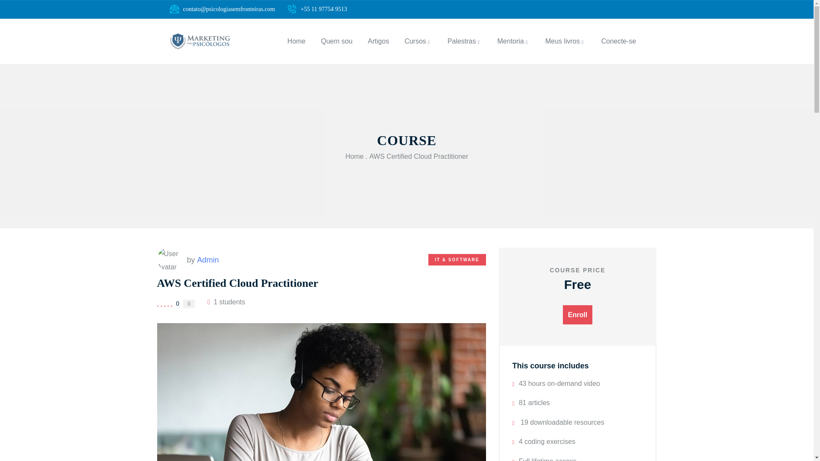  I want to click on Palestras, so click(465, 41).